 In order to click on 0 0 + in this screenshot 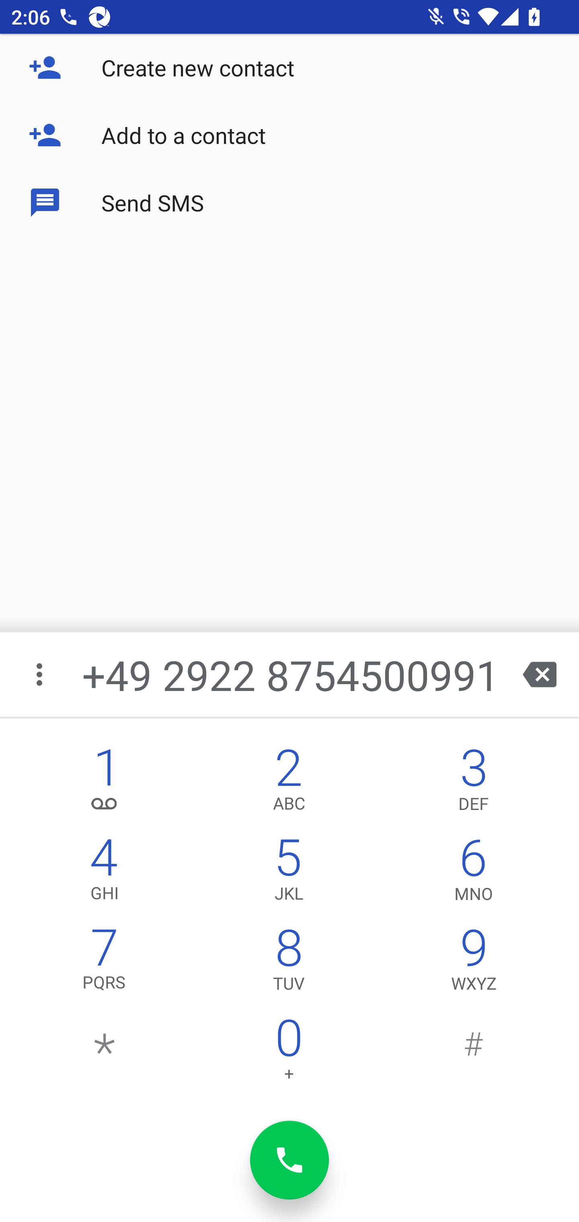, I will do `click(289, 1053)`.